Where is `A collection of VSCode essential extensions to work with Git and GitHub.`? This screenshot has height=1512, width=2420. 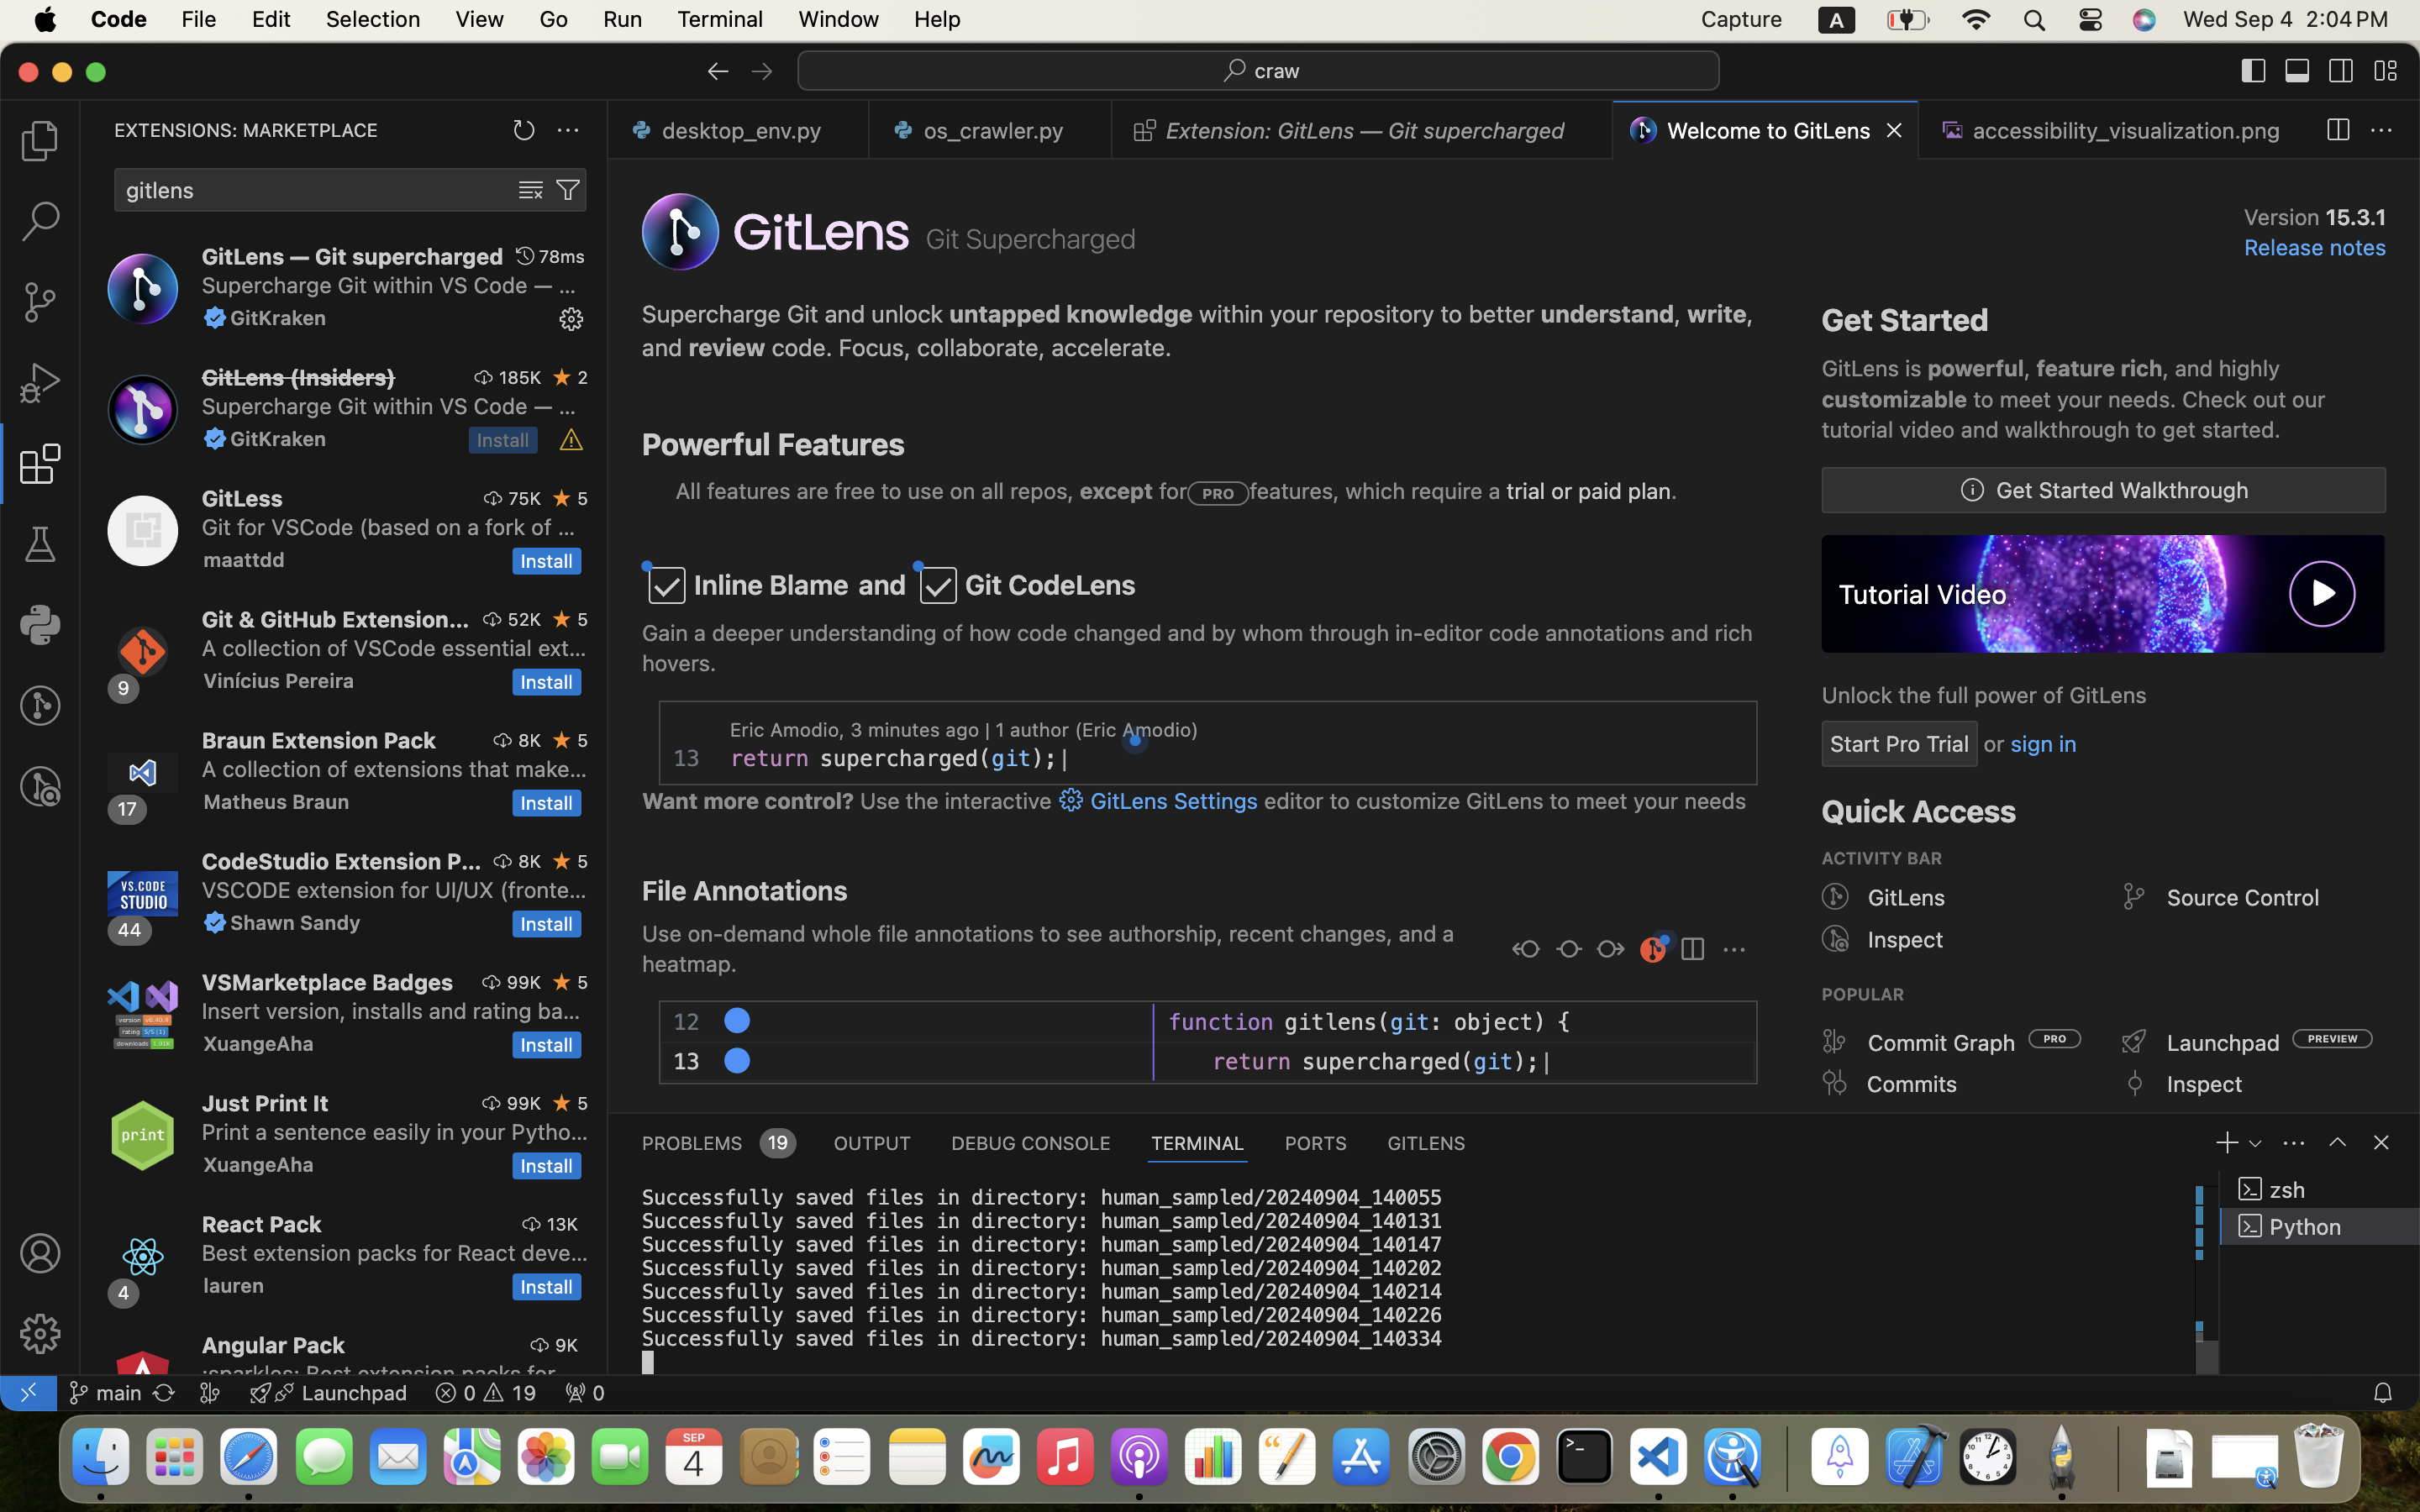
A collection of VSCode essential extensions to work with Git and GitHub. is located at coordinates (394, 648).